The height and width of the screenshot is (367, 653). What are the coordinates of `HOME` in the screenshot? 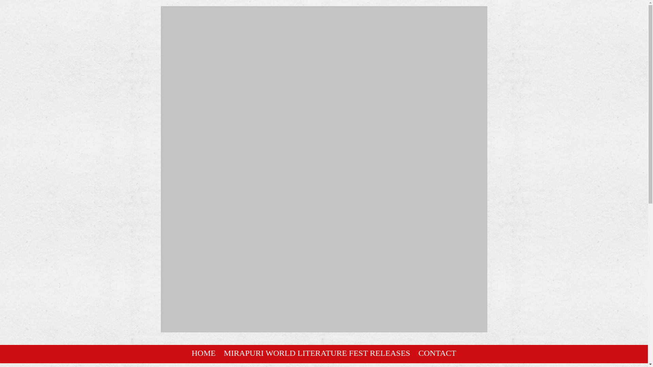 It's located at (204, 353).